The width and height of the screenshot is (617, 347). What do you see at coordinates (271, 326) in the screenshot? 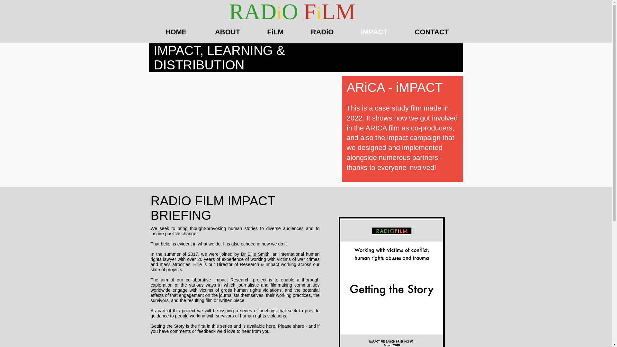
I see `here` at bounding box center [271, 326].